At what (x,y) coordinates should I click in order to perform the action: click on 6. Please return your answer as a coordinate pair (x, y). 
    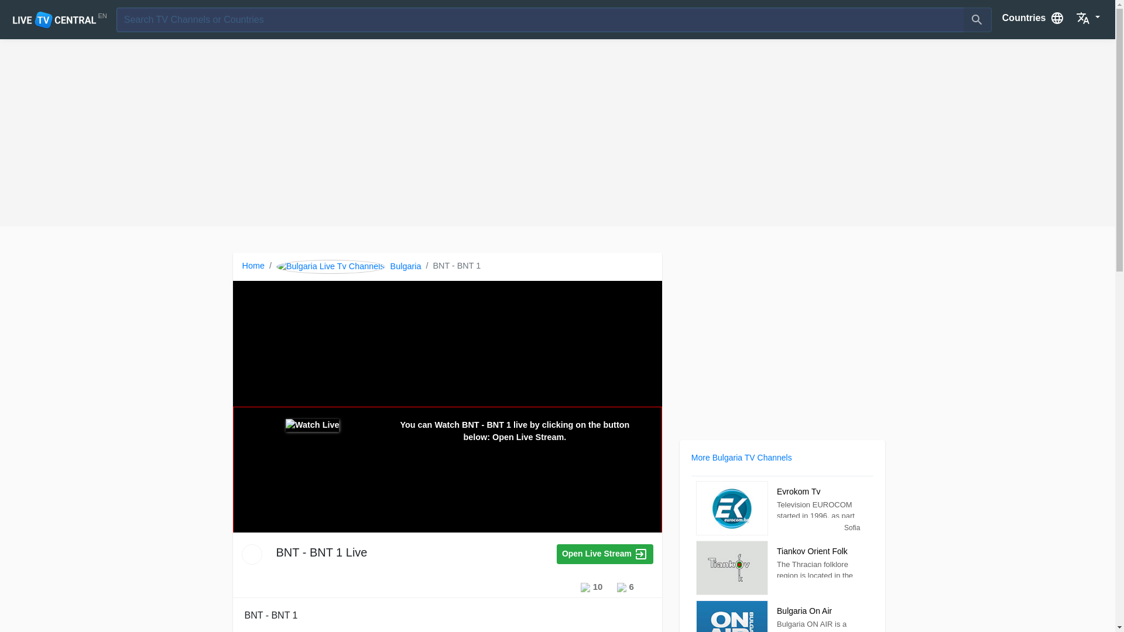
    Looking at the image, I should click on (625, 586).